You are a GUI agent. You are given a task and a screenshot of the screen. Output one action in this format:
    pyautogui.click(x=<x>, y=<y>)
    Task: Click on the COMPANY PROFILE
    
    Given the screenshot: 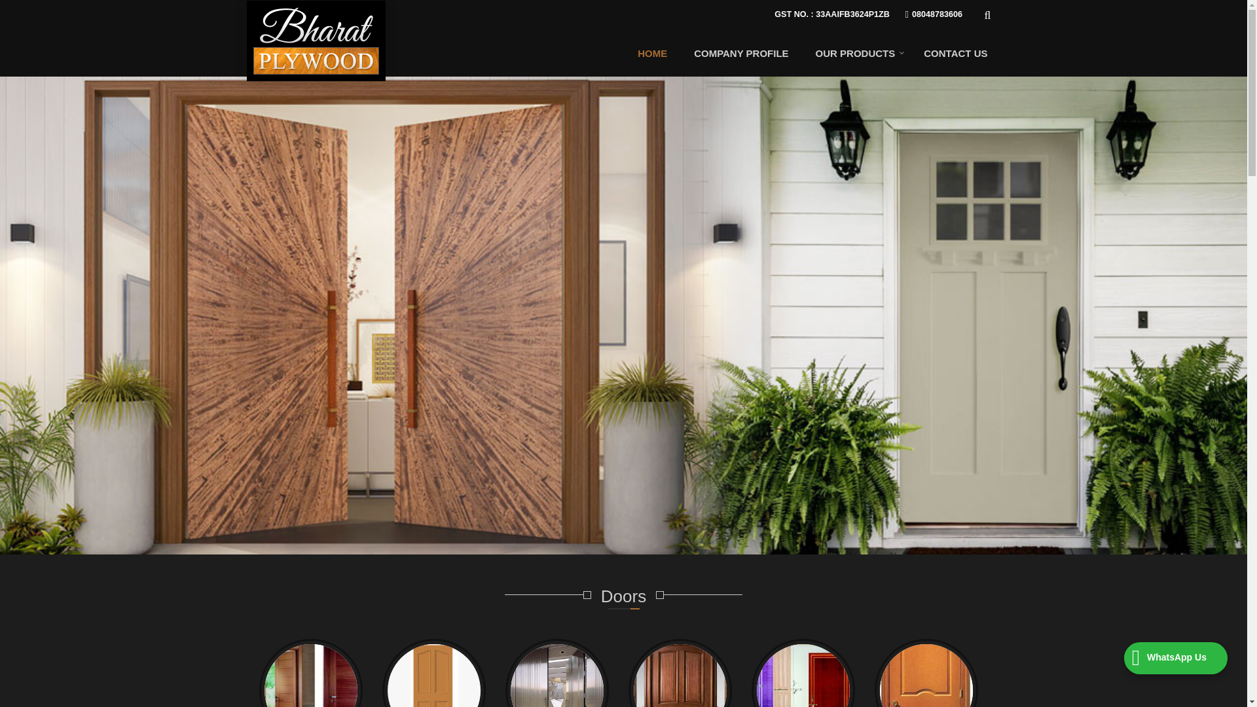 What is the action you would take?
    pyautogui.click(x=741, y=52)
    